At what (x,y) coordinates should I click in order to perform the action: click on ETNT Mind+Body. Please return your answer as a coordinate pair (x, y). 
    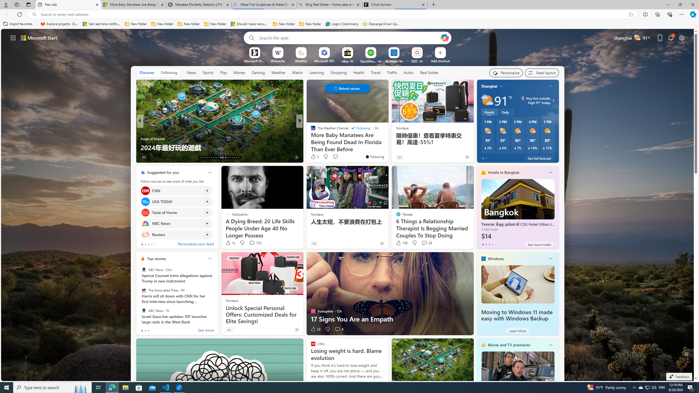
    Looking at the image, I should click on (310, 130).